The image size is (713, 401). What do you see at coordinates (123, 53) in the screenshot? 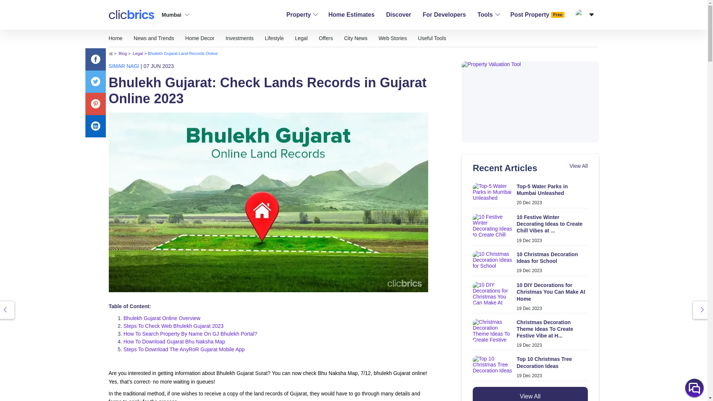
I see `Blog` at bounding box center [123, 53].